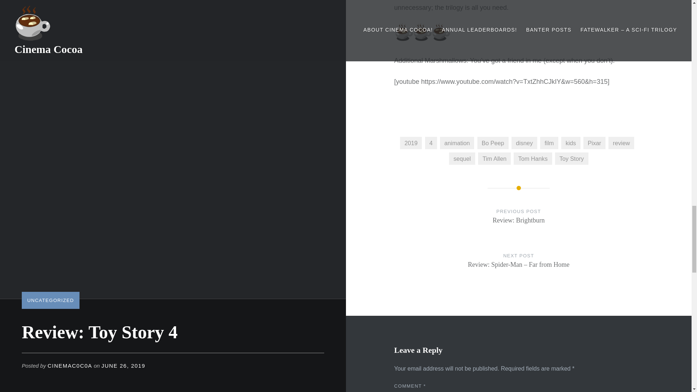 The width and height of the screenshot is (697, 392). I want to click on film, so click(549, 143).